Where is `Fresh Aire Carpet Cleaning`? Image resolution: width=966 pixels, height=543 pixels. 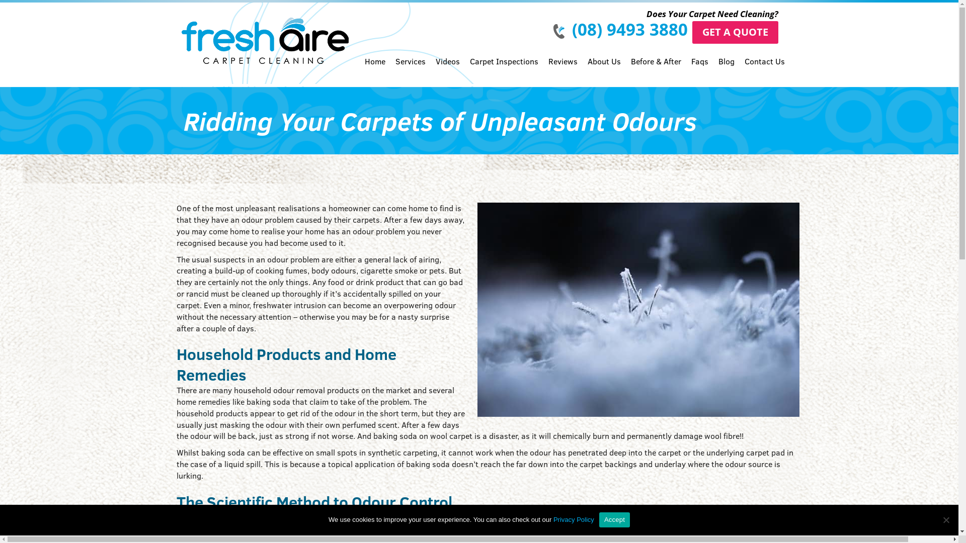
Fresh Aire Carpet Cleaning is located at coordinates (259, 32).